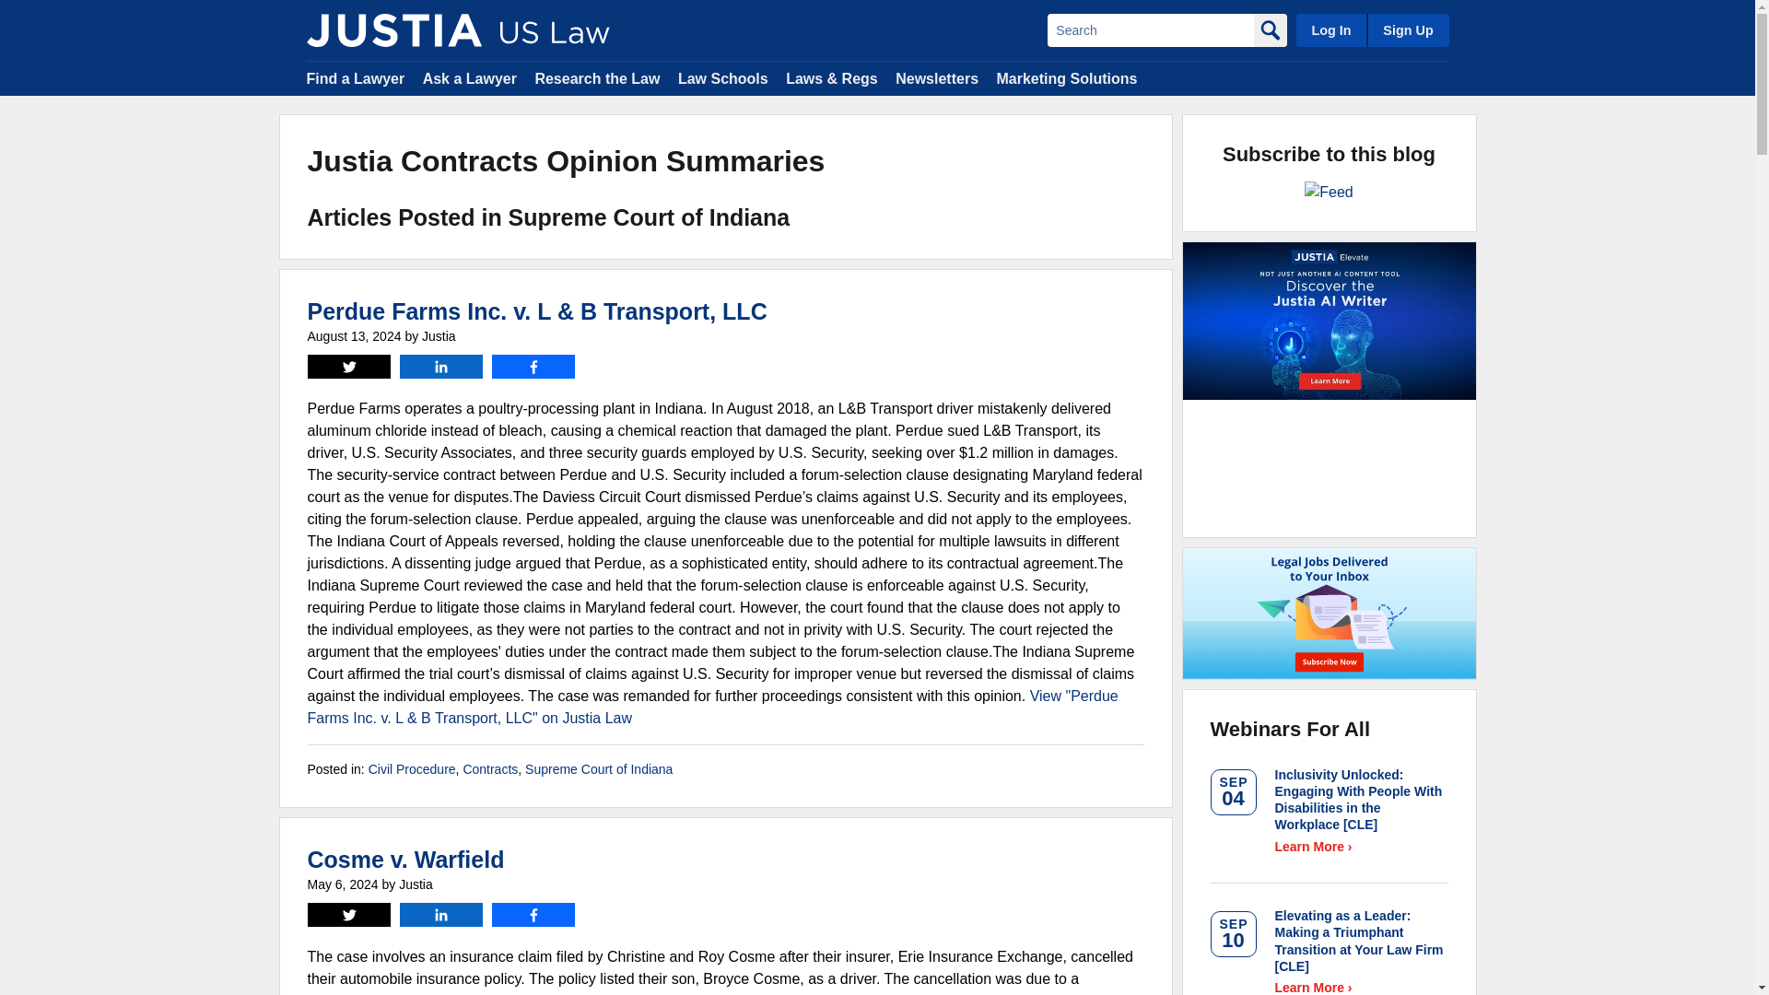 The height and width of the screenshot is (995, 1769). What do you see at coordinates (412, 769) in the screenshot?
I see `Civil Procedure` at bounding box center [412, 769].